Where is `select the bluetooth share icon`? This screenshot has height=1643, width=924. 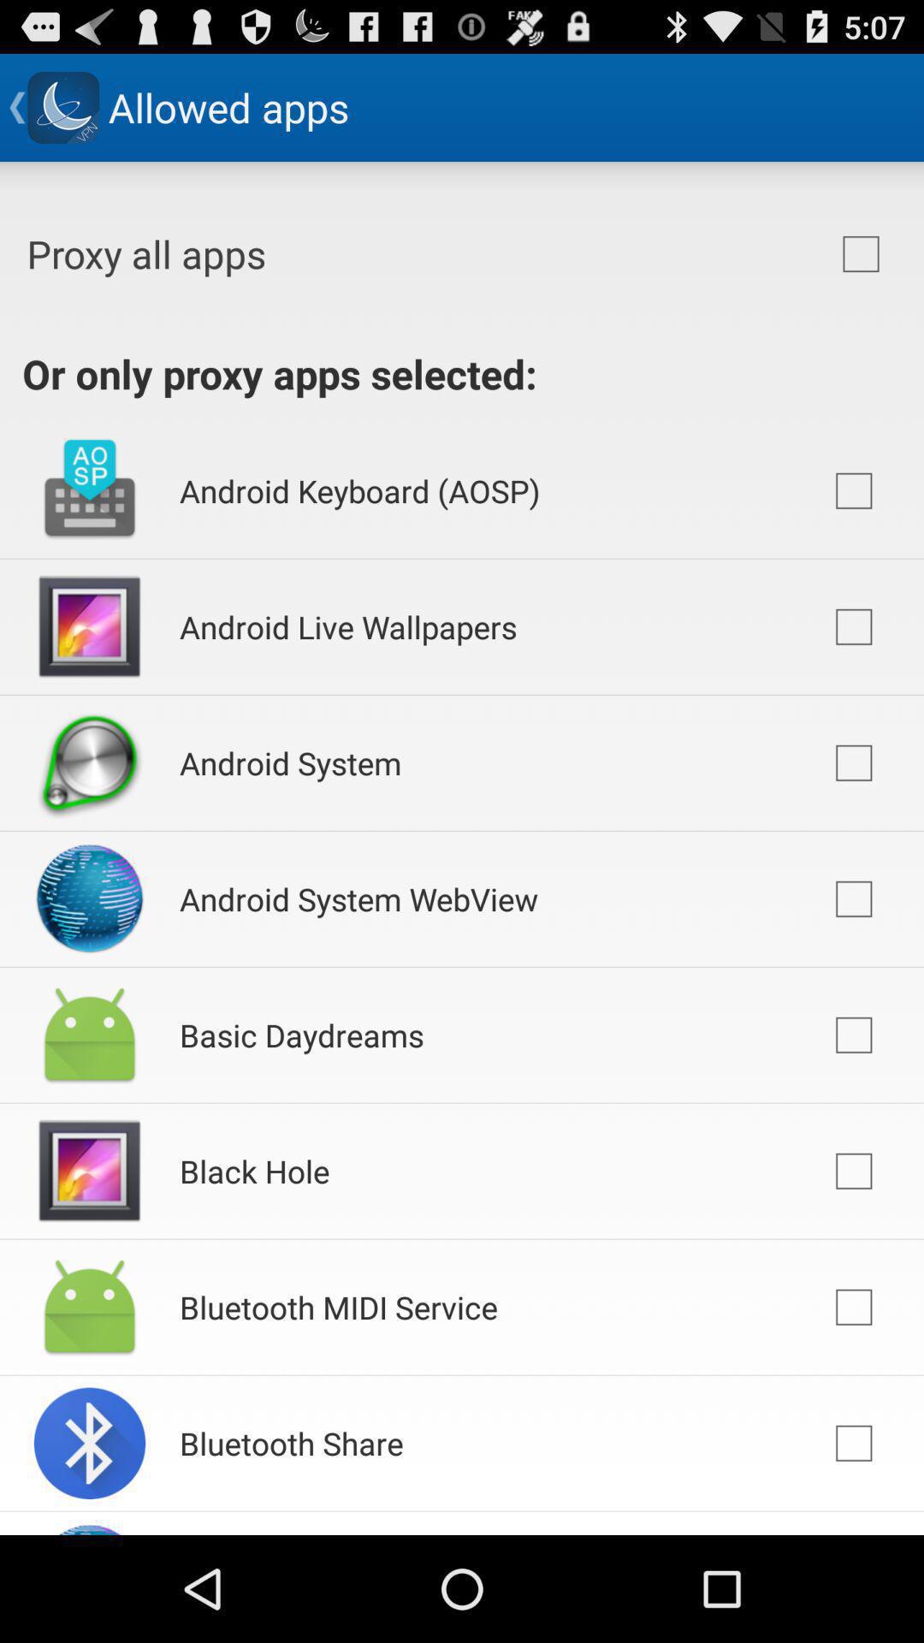 select the bluetooth share icon is located at coordinates (291, 1443).